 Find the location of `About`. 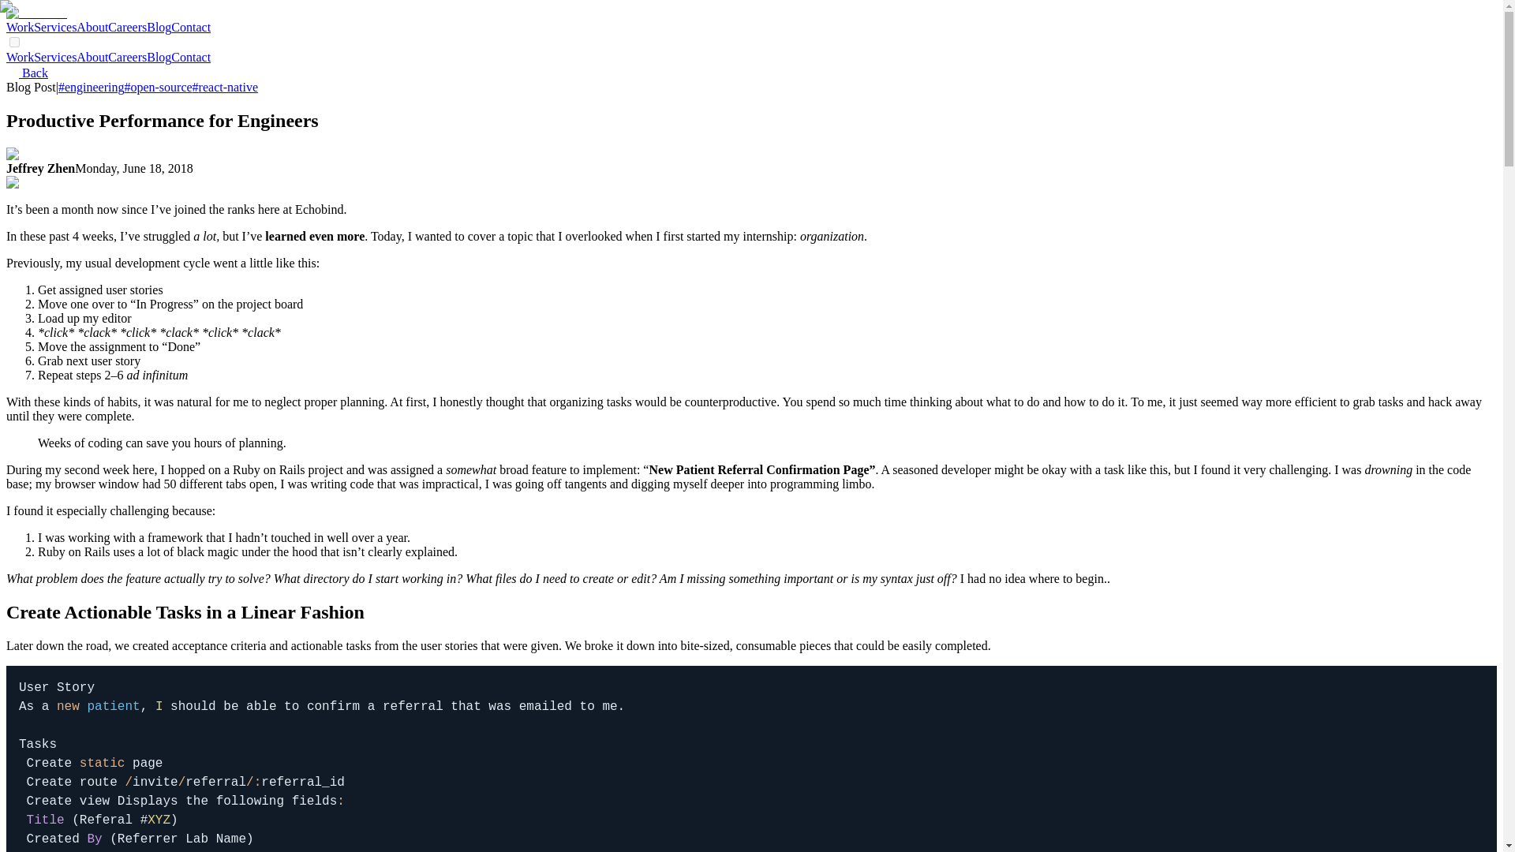

About is located at coordinates (92, 57).